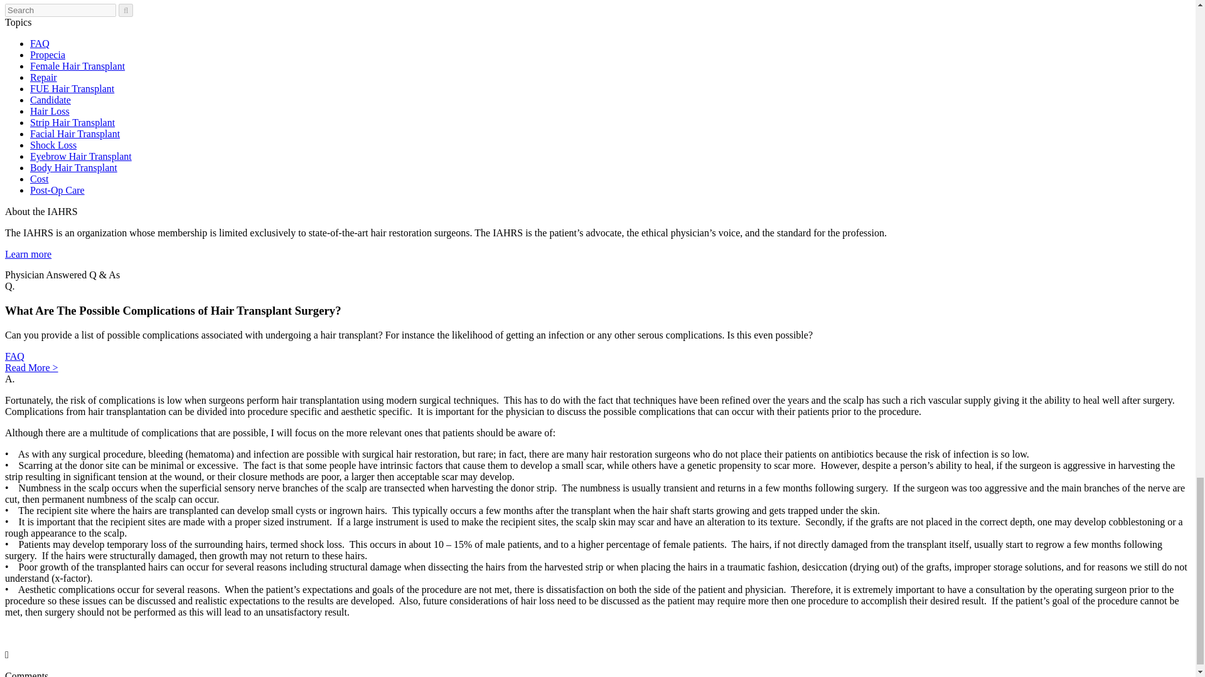 This screenshot has height=677, width=1205. What do you see at coordinates (50, 100) in the screenshot?
I see `Candidate` at bounding box center [50, 100].